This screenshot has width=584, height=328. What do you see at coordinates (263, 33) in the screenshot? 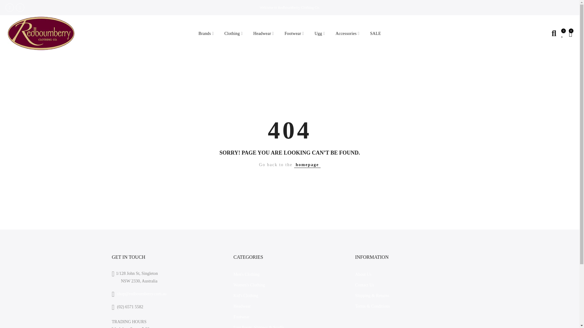
I see `Headwear` at bounding box center [263, 33].